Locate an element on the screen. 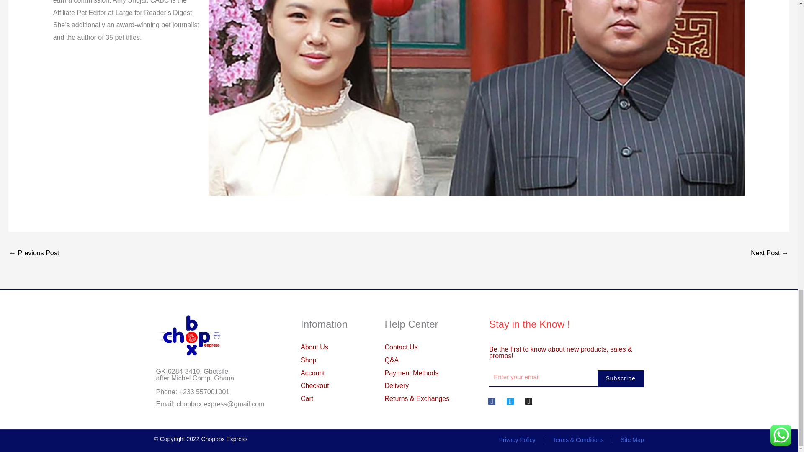 The height and width of the screenshot is (452, 804). Checkout is located at coordinates (350, 386).